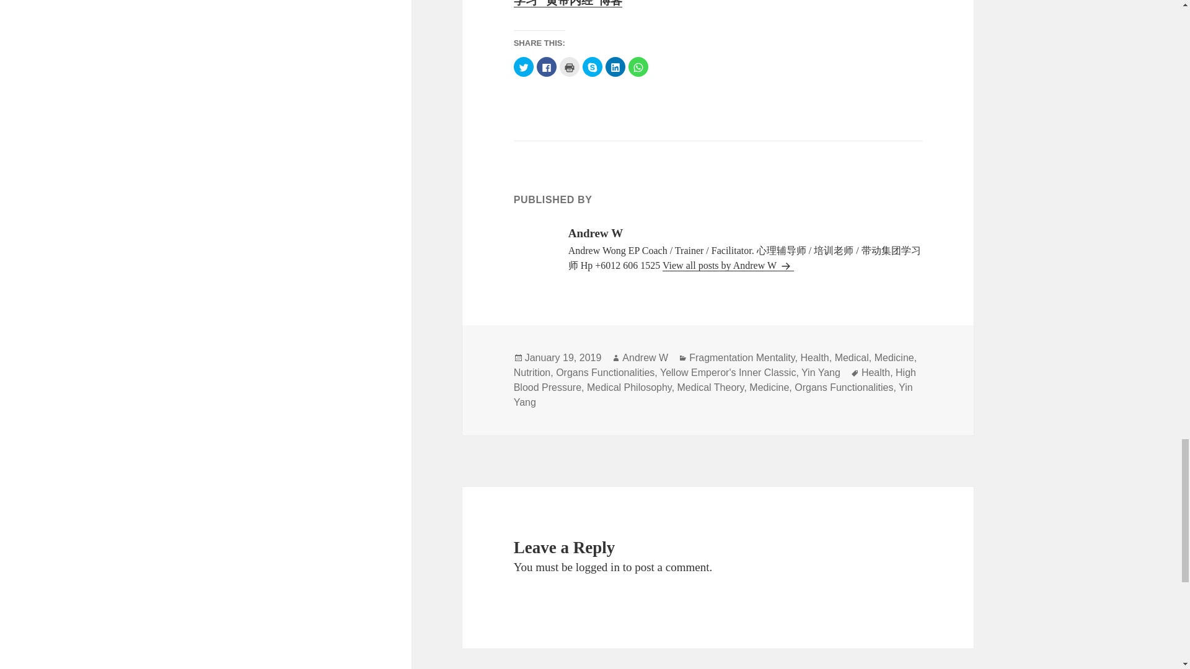  What do you see at coordinates (638, 67) in the screenshot?
I see `Click to share on WhatsApp` at bounding box center [638, 67].